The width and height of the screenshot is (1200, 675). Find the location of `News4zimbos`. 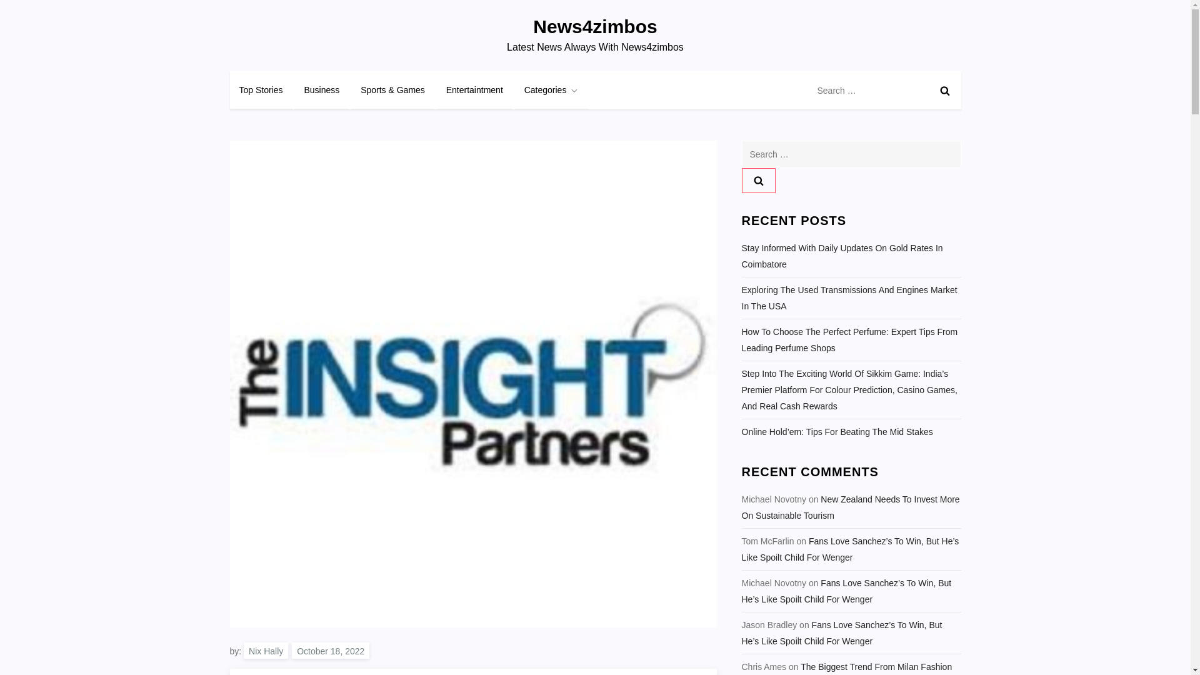

News4zimbos is located at coordinates (594, 26).